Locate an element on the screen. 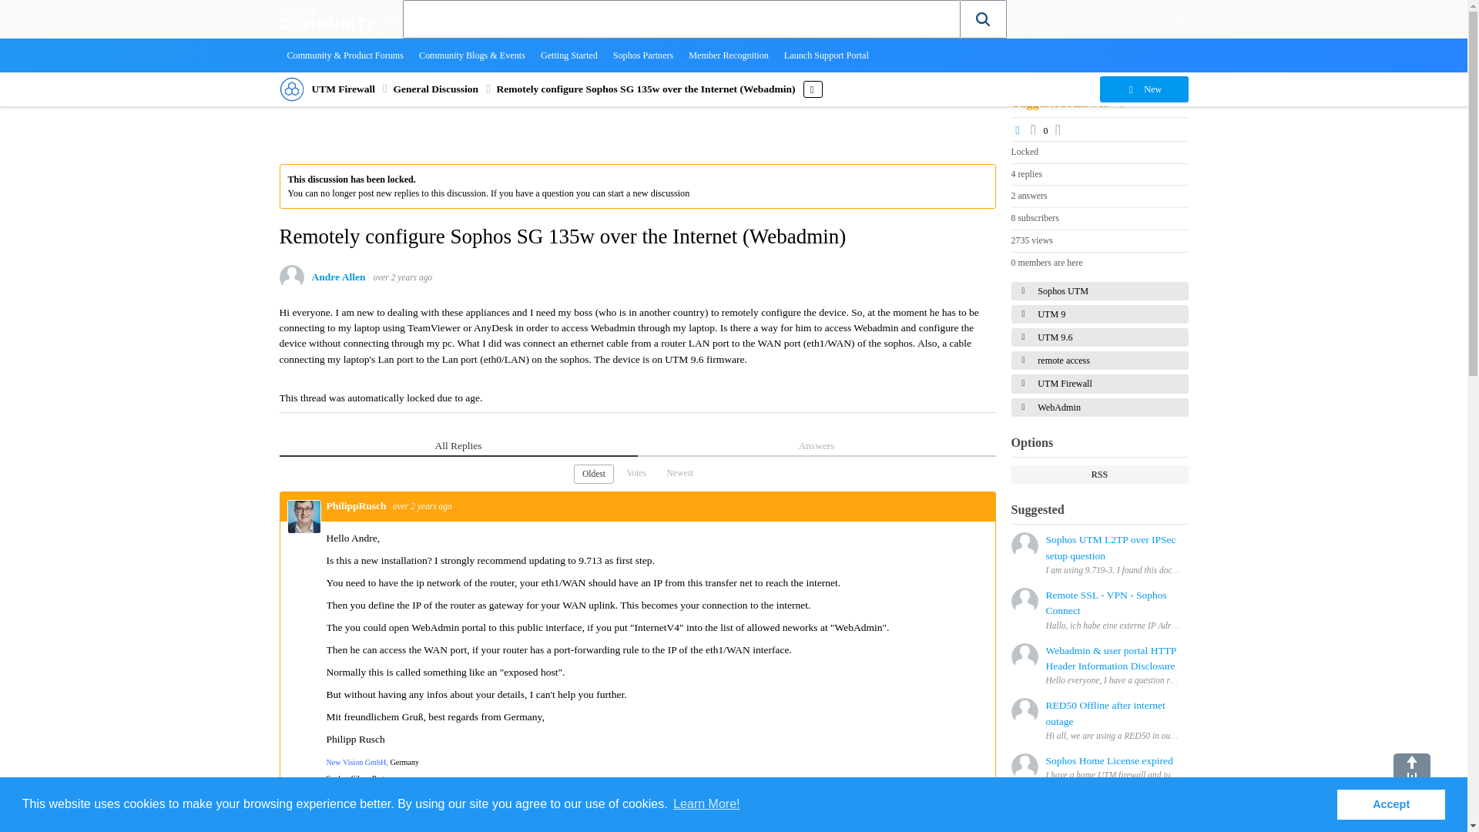 Image resolution: width=1479 pixels, height=832 pixels. Sophos Partners is located at coordinates (643, 55).